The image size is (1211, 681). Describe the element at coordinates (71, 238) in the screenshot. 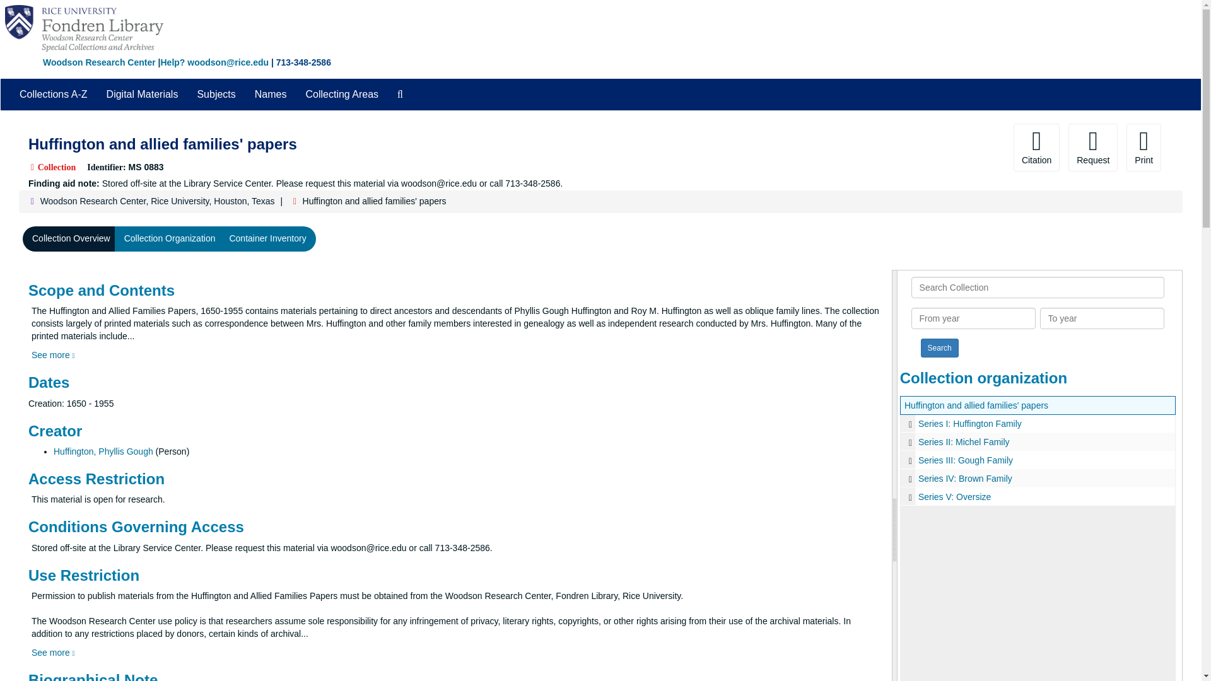

I see `Collection Overview` at that location.